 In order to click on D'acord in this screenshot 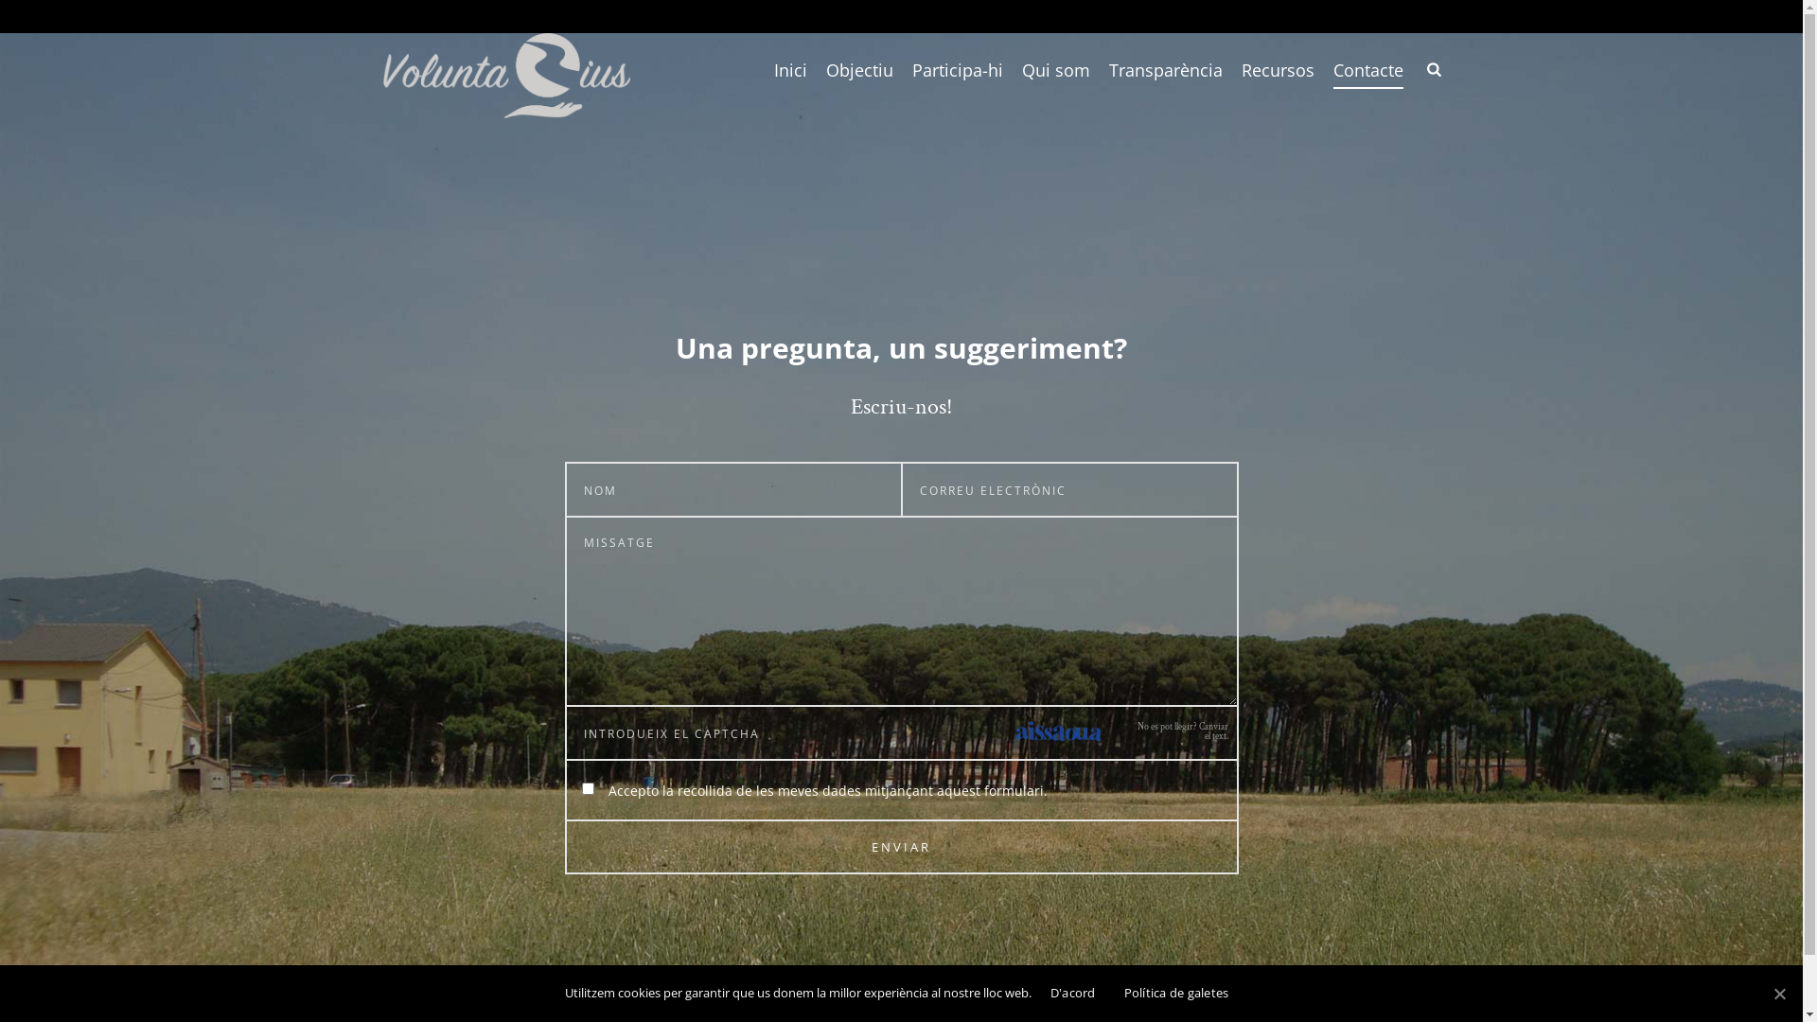, I will do `click(1073, 993)`.